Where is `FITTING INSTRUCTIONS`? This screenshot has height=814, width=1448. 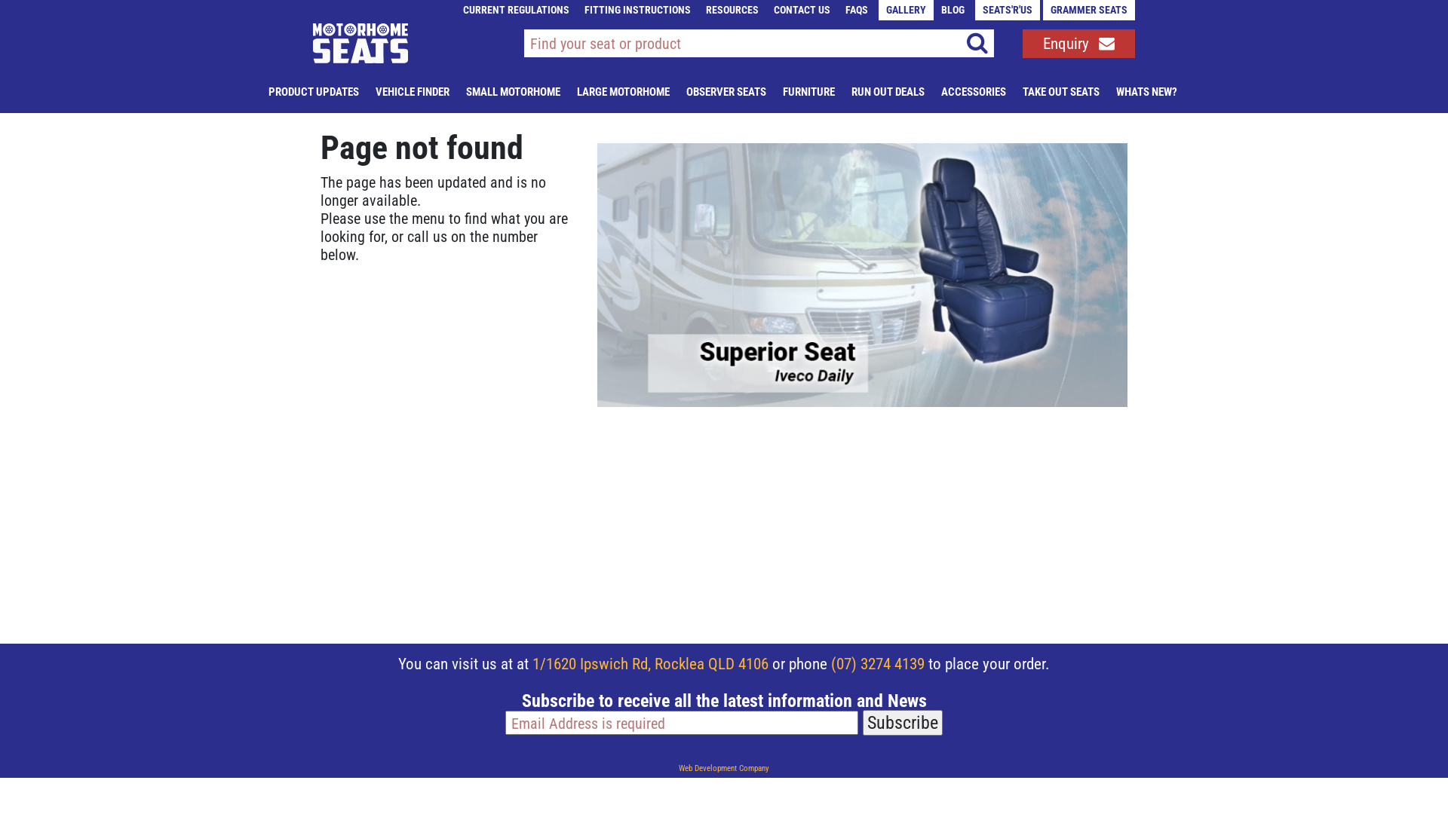
FITTING INSTRUCTIONS is located at coordinates (638, 11).